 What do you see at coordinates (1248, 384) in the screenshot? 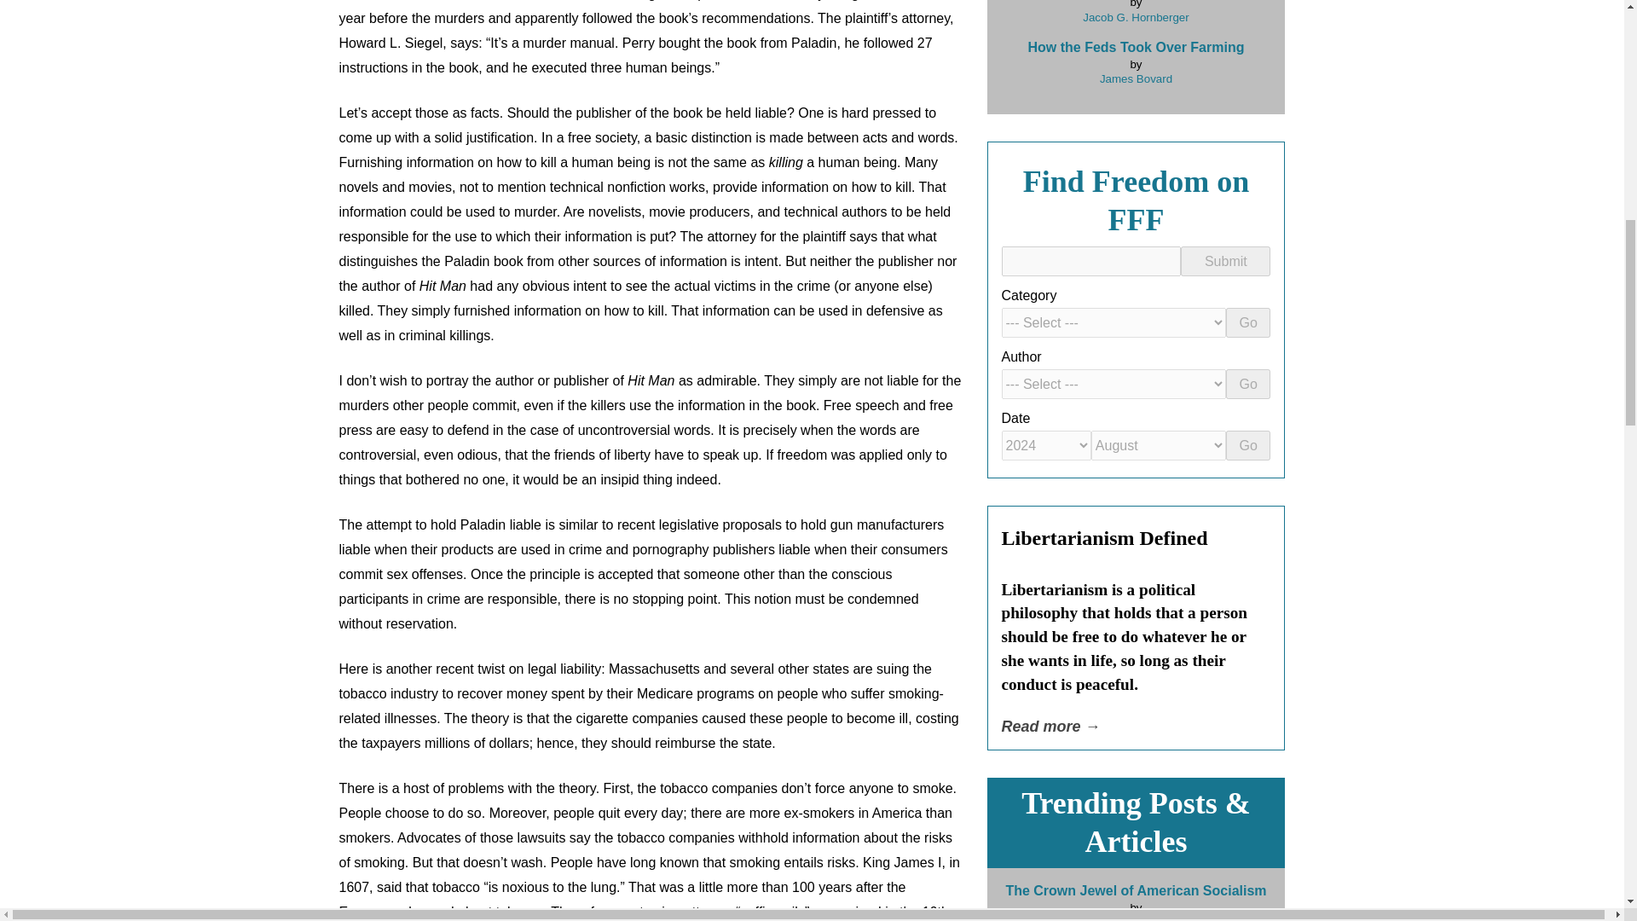
I see `Go` at bounding box center [1248, 384].